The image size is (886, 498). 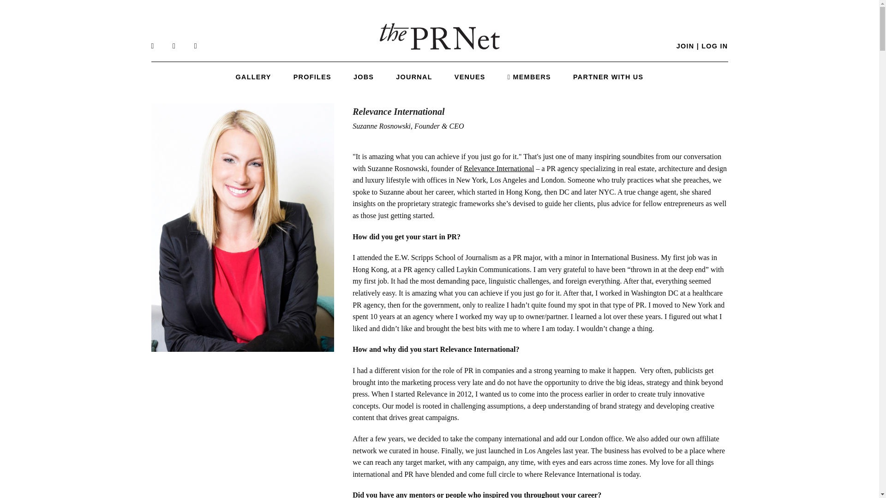 What do you see at coordinates (608, 77) in the screenshot?
I see `PARTNER WITH US` at bounding box center [608, 77].